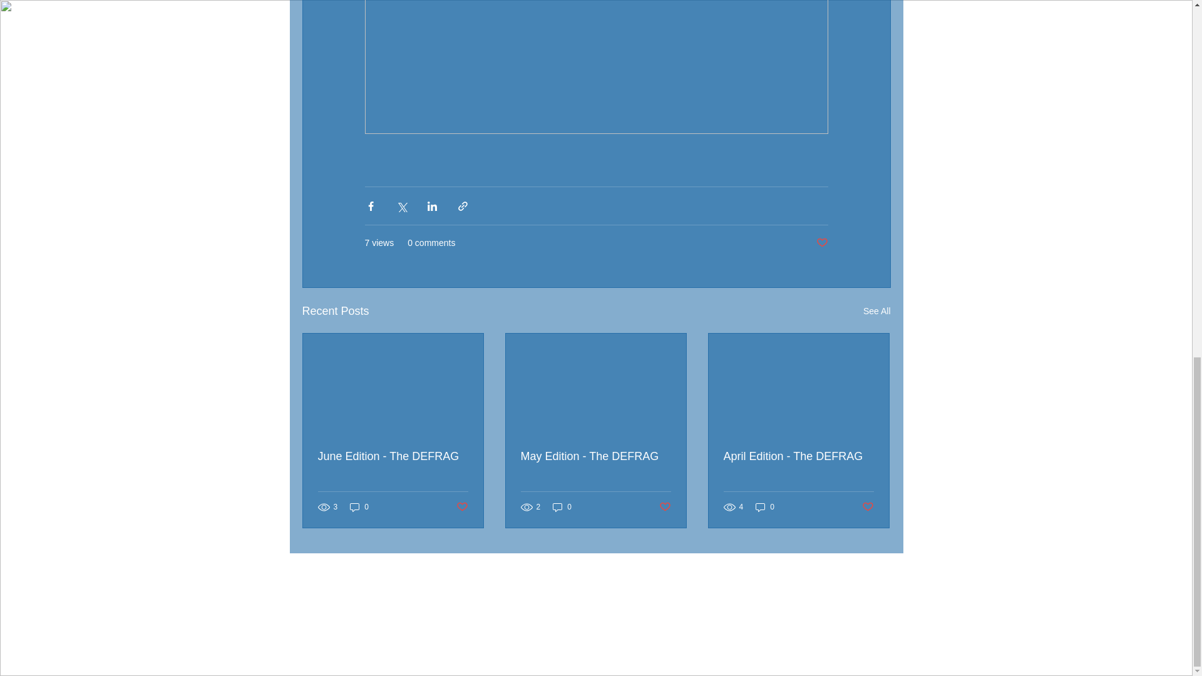 Image resolution: width=1202 pixels, height=676 pixels. Describe the element at coordinates (821, 243) in the screenshot. I see `Post not marked as liked` at that location.